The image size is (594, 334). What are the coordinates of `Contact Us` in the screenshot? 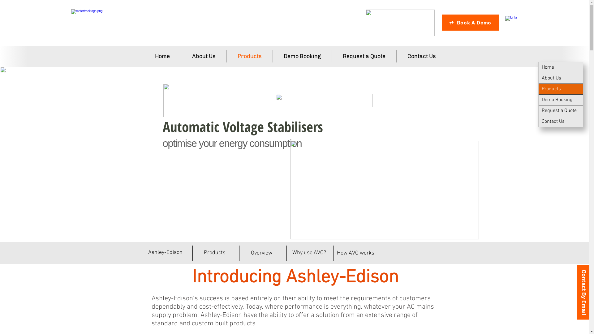 It's located at (421, 56).